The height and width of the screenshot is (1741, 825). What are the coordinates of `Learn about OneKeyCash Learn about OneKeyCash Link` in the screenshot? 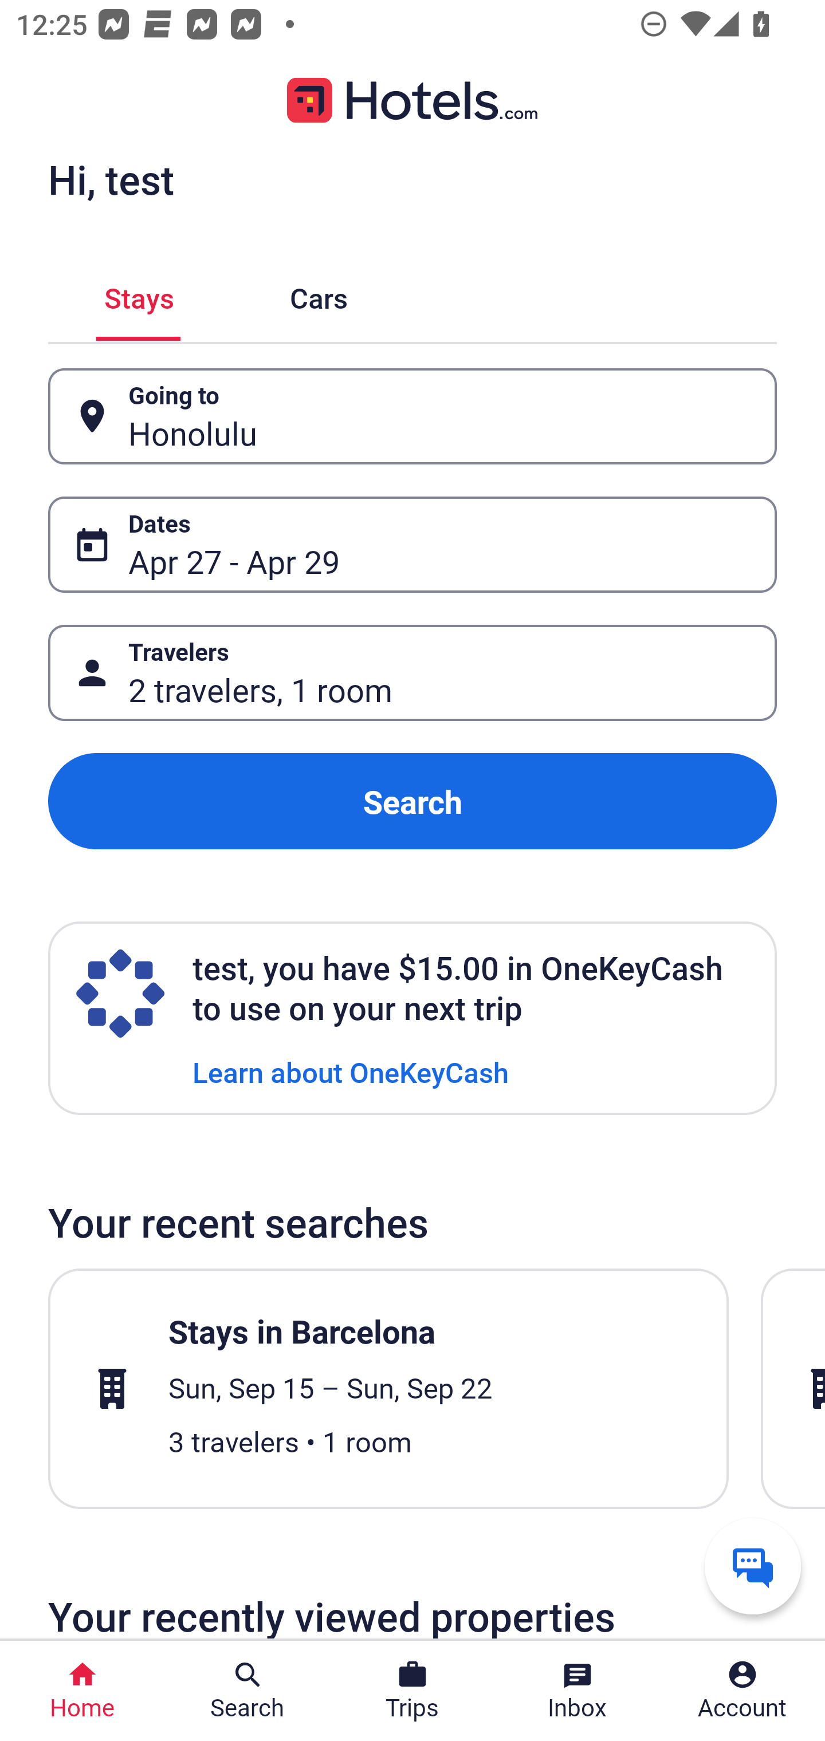 It's located at (351, 1071).